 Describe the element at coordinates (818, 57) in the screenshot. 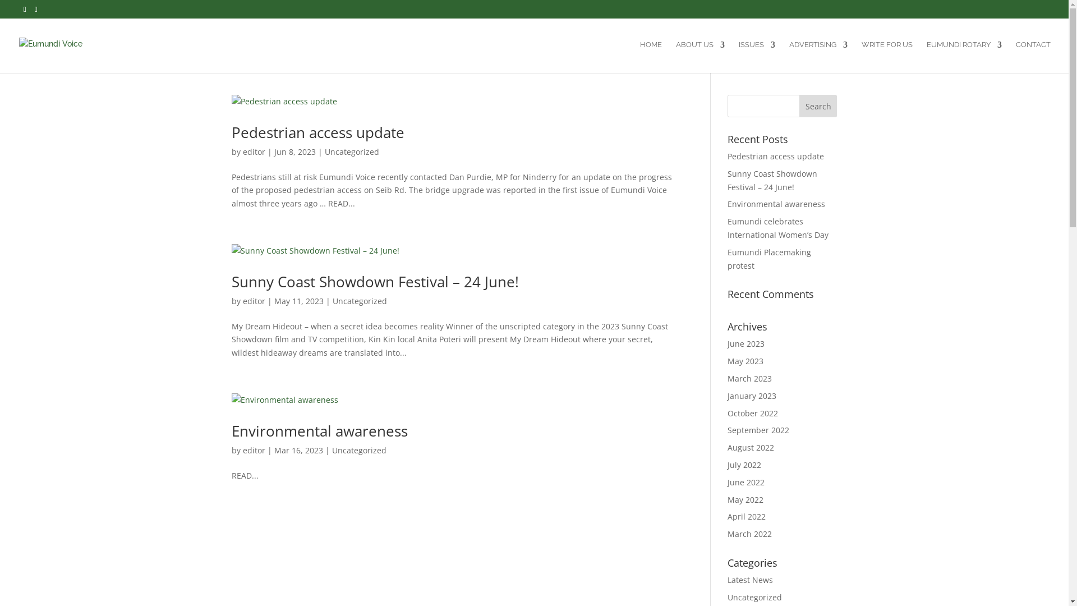

I see `ADVERTISING` at that location.